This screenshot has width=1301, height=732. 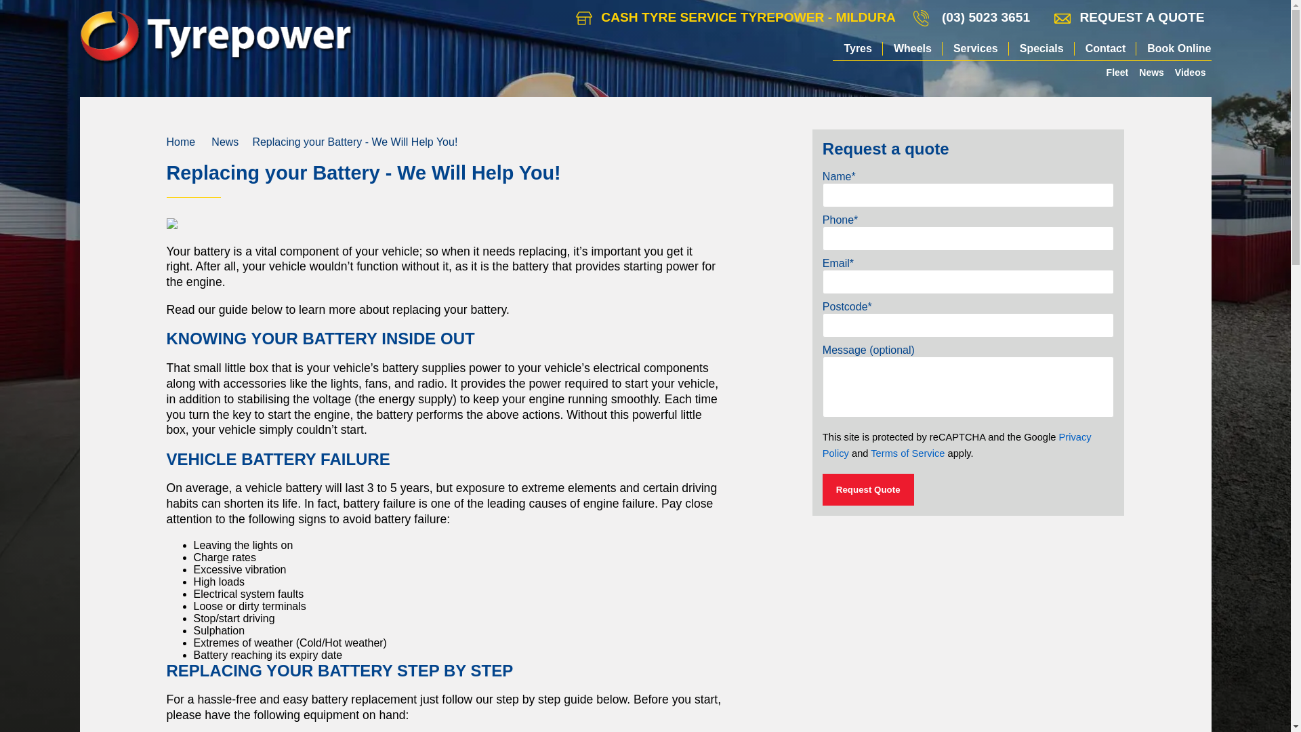 What do you see at coordinates (1151, 72) in the screenshot?
I see `News` at bounding box center [1151, 72].